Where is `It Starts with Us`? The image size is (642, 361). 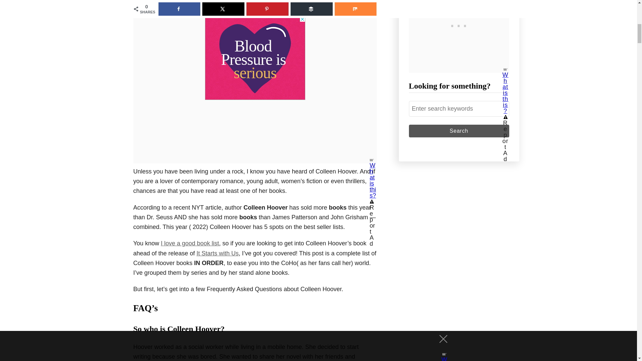
It Starts with Us is located at coordinates (217, 253).